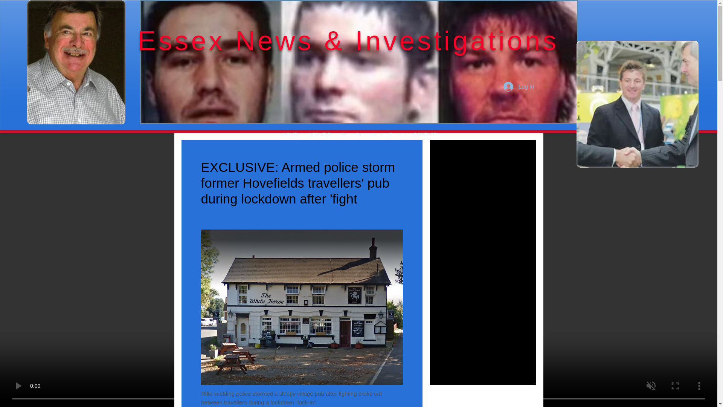 The height and width of the screenshot is (407, 723). I want to click on CONTACT, so click(424, 134).